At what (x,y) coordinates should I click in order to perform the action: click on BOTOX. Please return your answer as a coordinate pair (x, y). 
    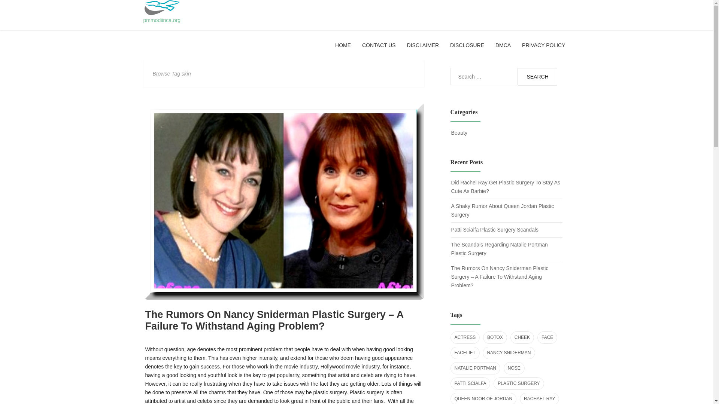
    Looking at the image, I should click on (495, 337).